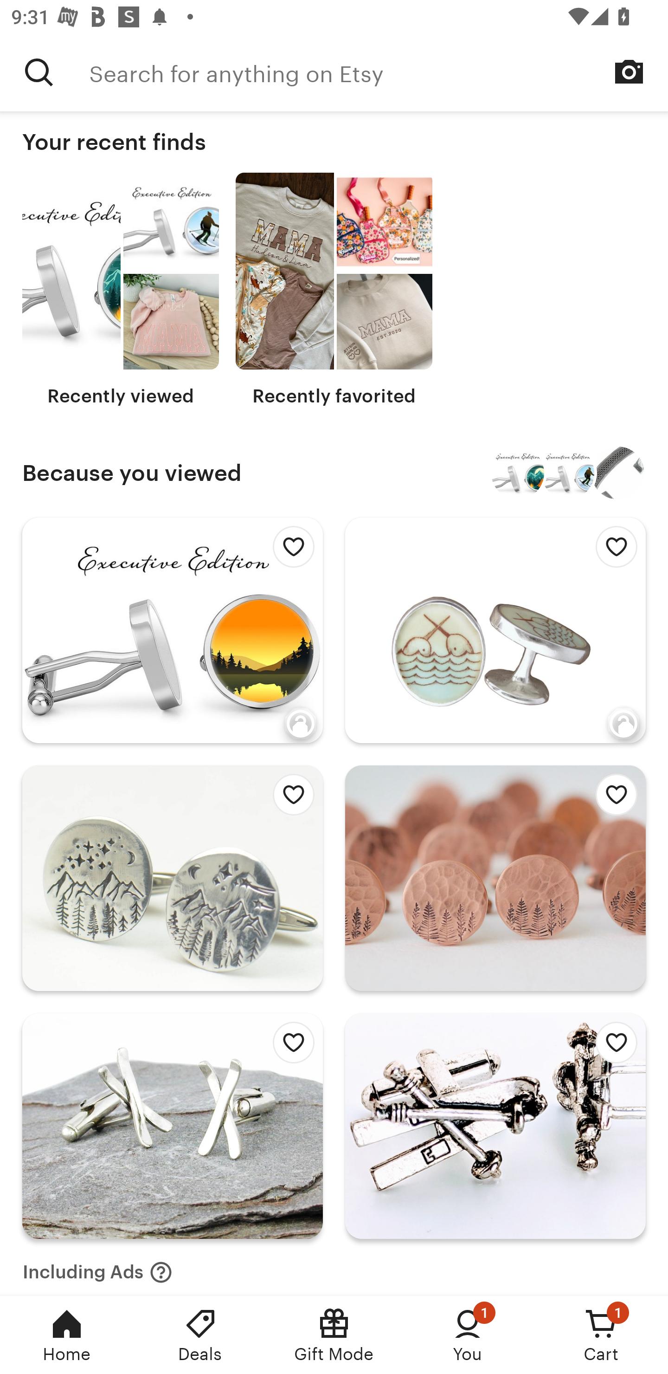  I want to click on Search for anything on Etsy, so click(39, 72).